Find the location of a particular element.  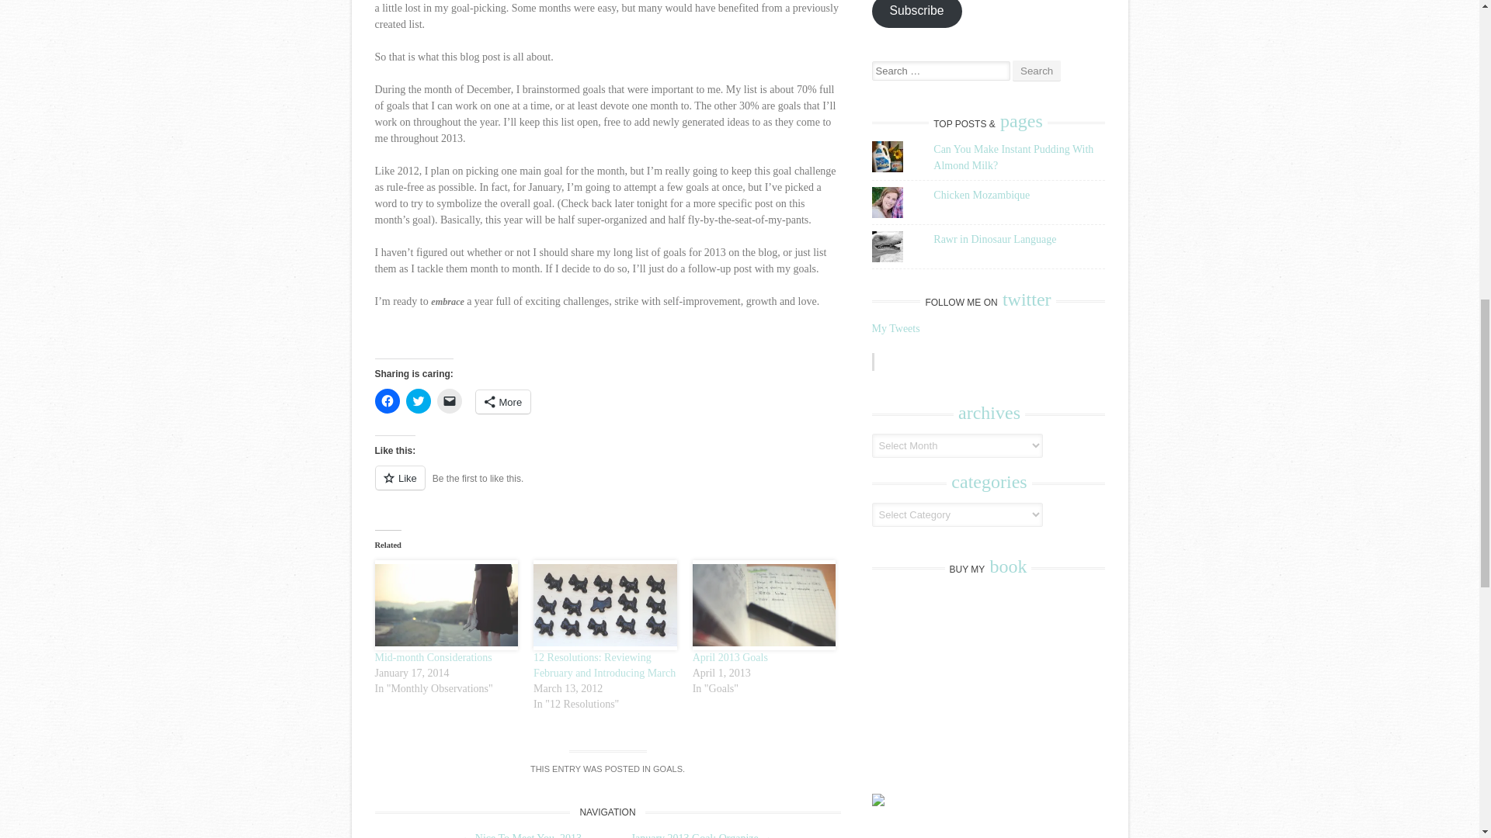

Mid-month Considerations is located at coordinates (446, 605).